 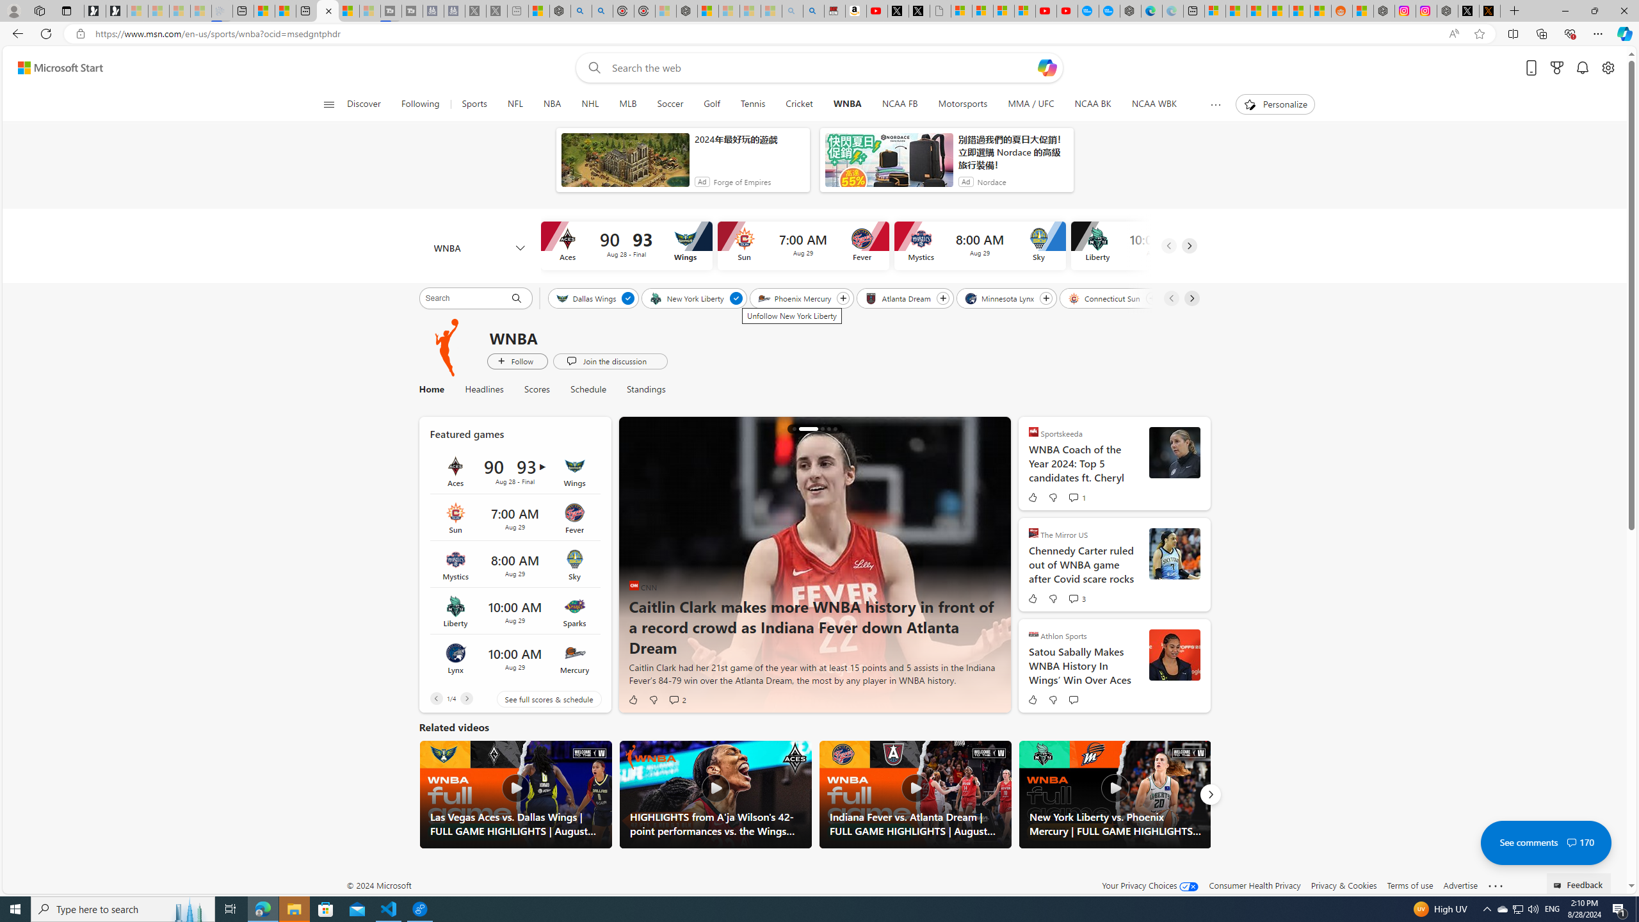 I want to click on Motorsports, so click(x=963, y=104).